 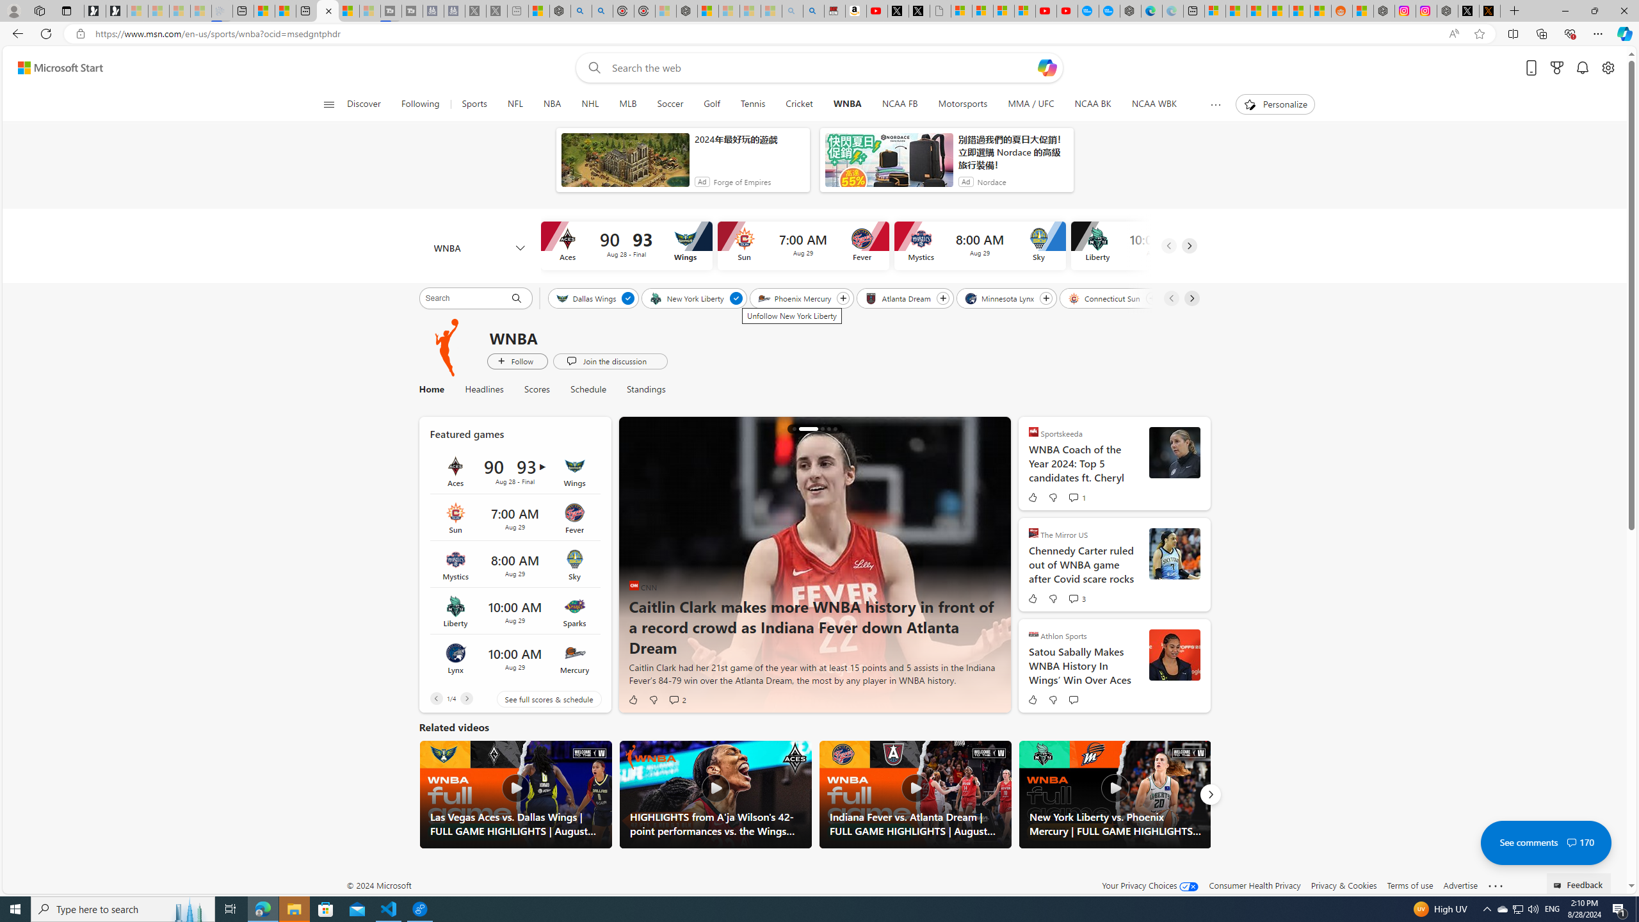 I want to click on Motorsports, so click(x=963, y=104).